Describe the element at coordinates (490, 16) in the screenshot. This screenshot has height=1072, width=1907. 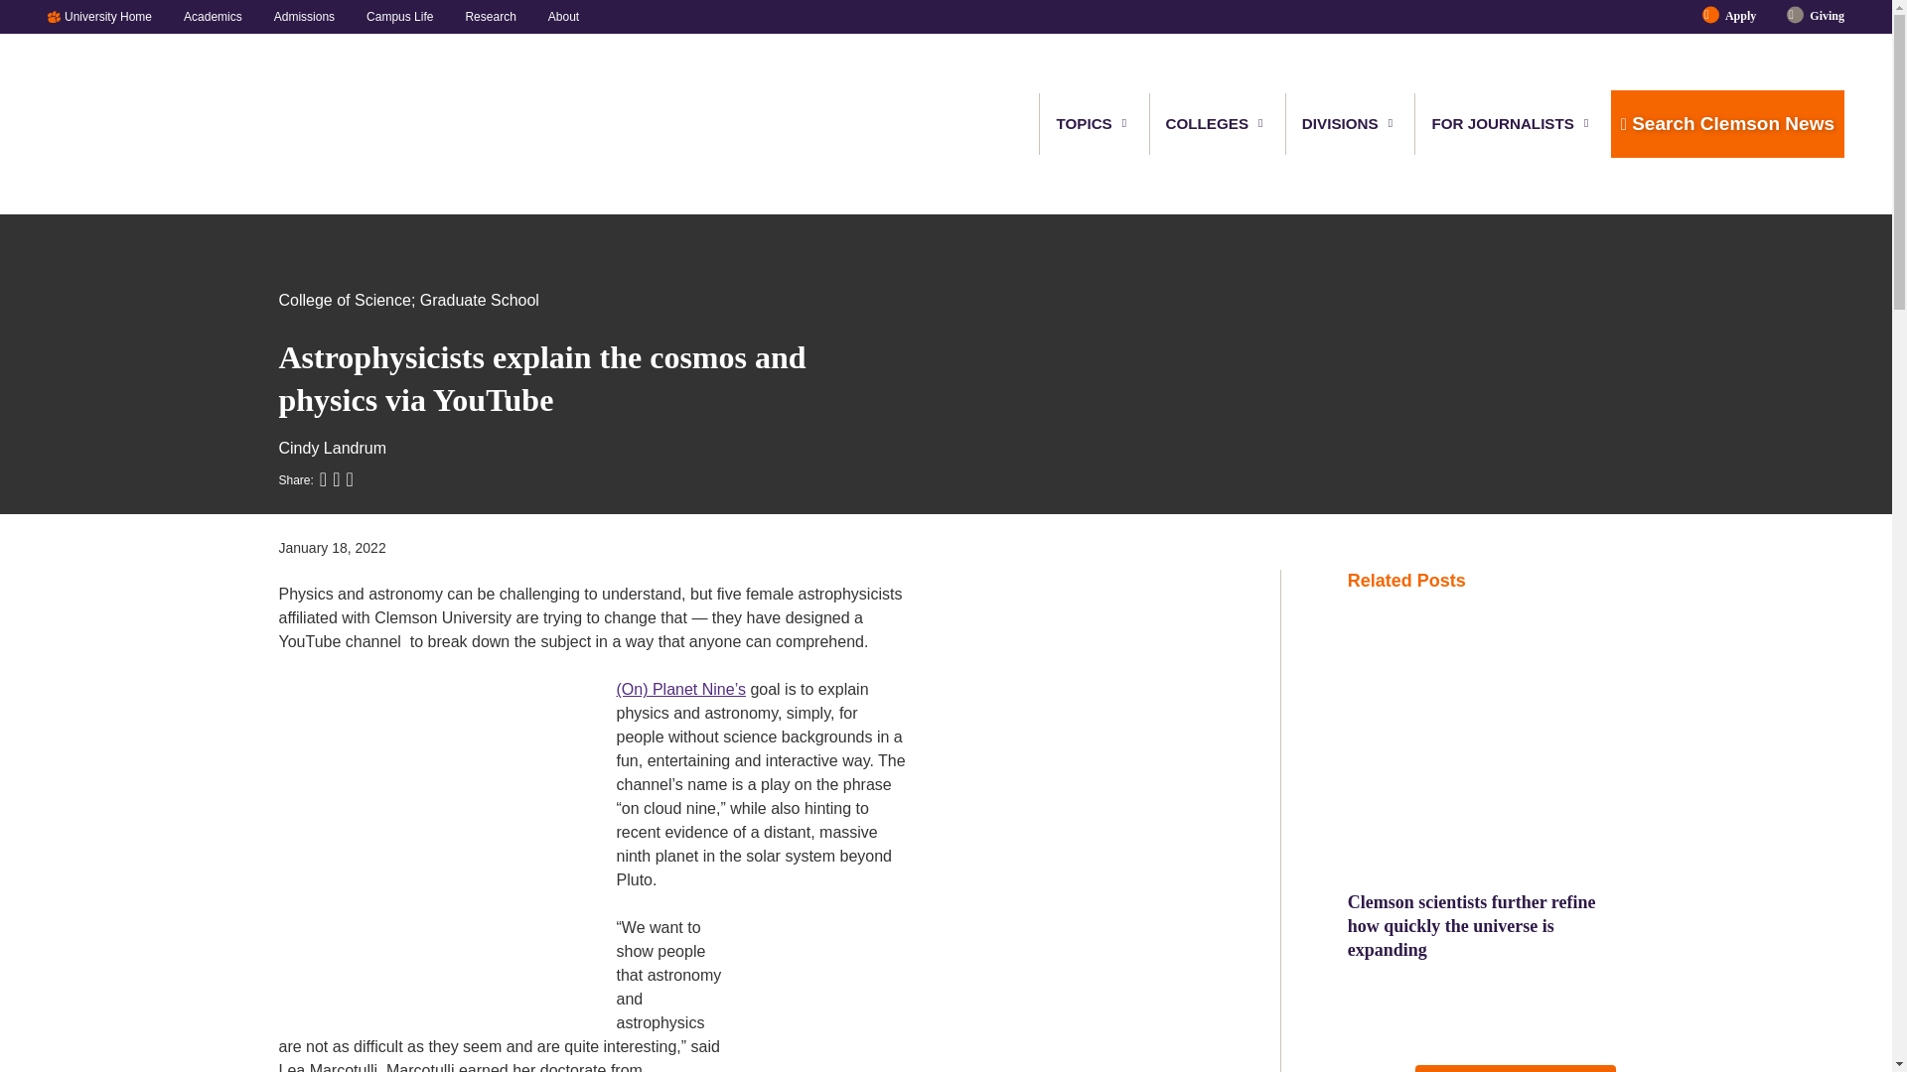
I see `Research` at that location.